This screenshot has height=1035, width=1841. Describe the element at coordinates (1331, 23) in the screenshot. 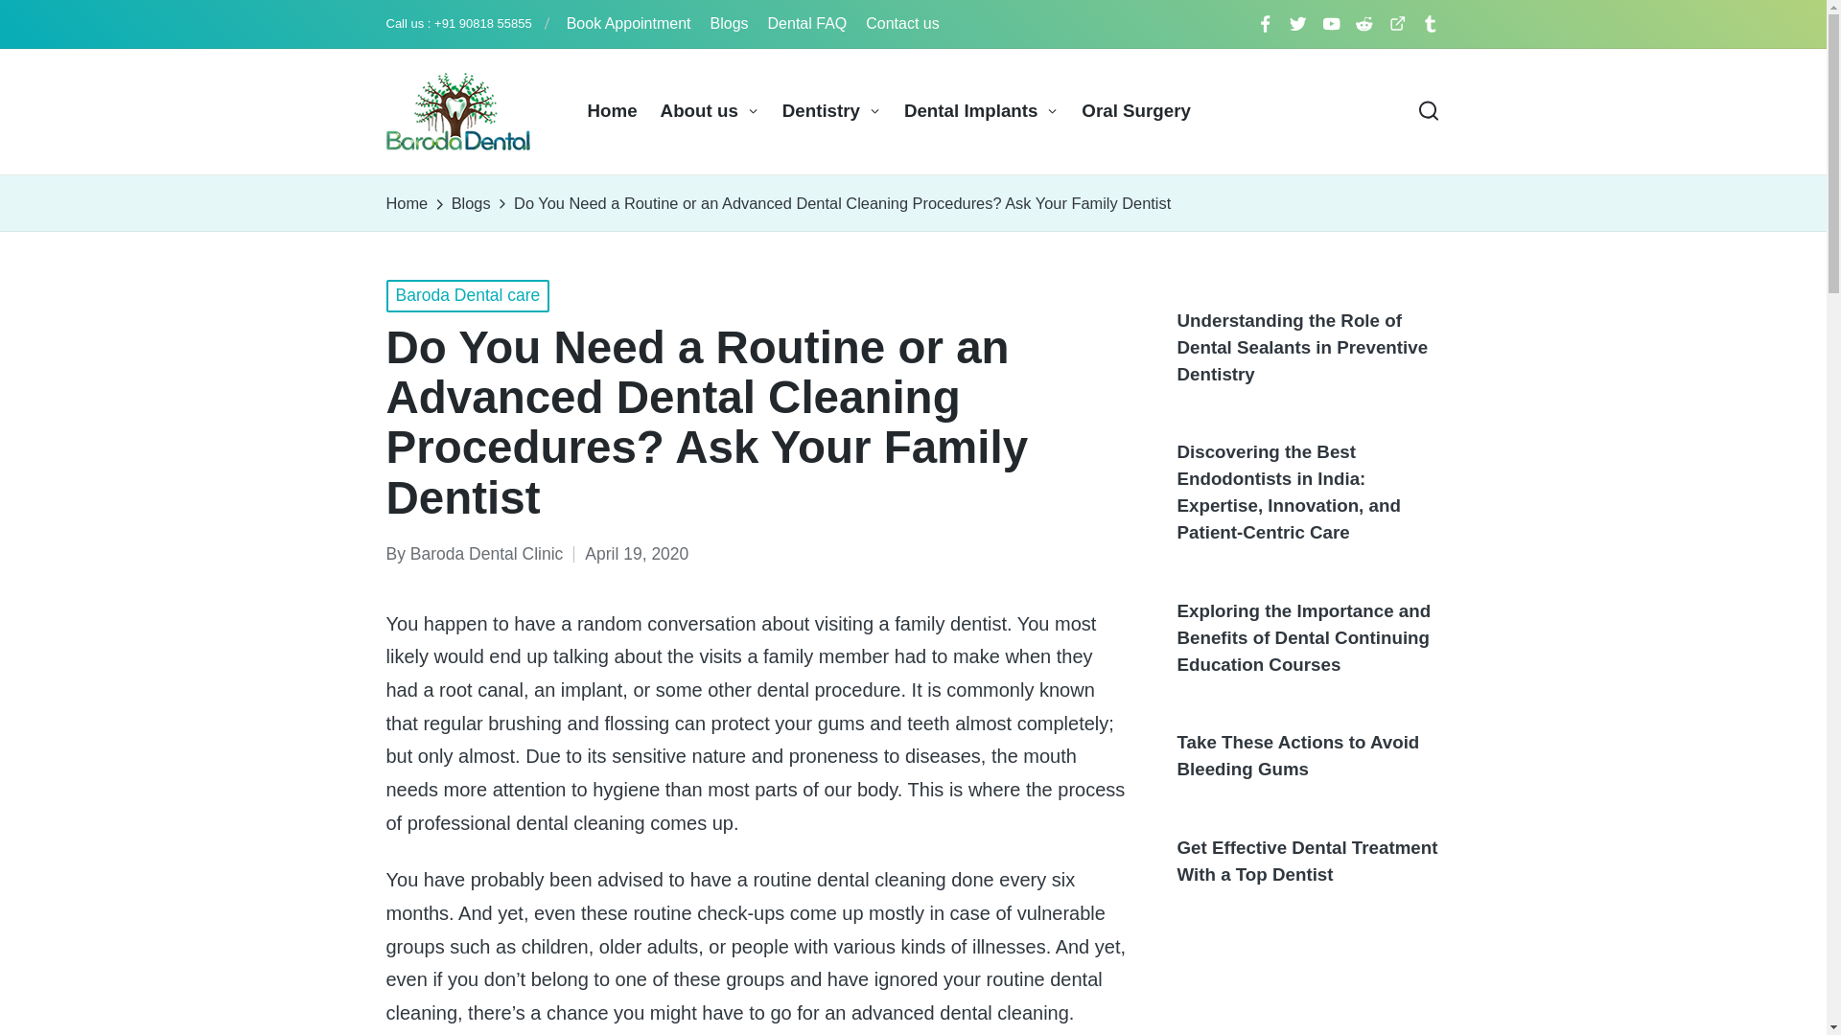

I see `Menu Item` at that location.